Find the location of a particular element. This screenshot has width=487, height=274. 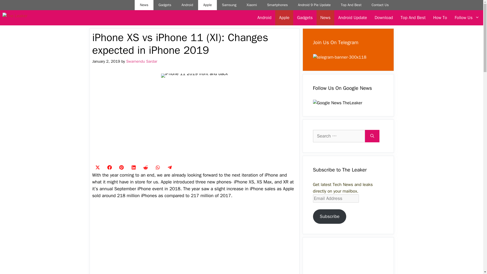

How To is located at coordinates (440, 18).